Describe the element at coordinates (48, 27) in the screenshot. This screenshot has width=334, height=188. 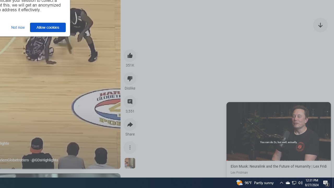
I see `Allow cookies` at that location.